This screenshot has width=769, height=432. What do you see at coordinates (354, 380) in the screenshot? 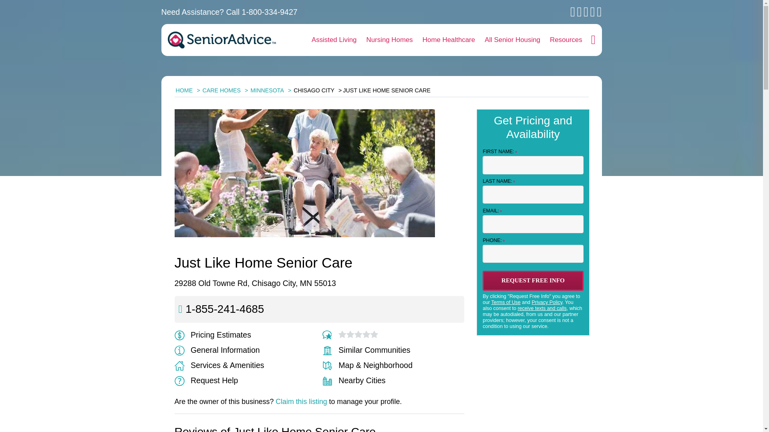
I see `Cities Around Chisago City, MN` at bounding box center [354, 380].